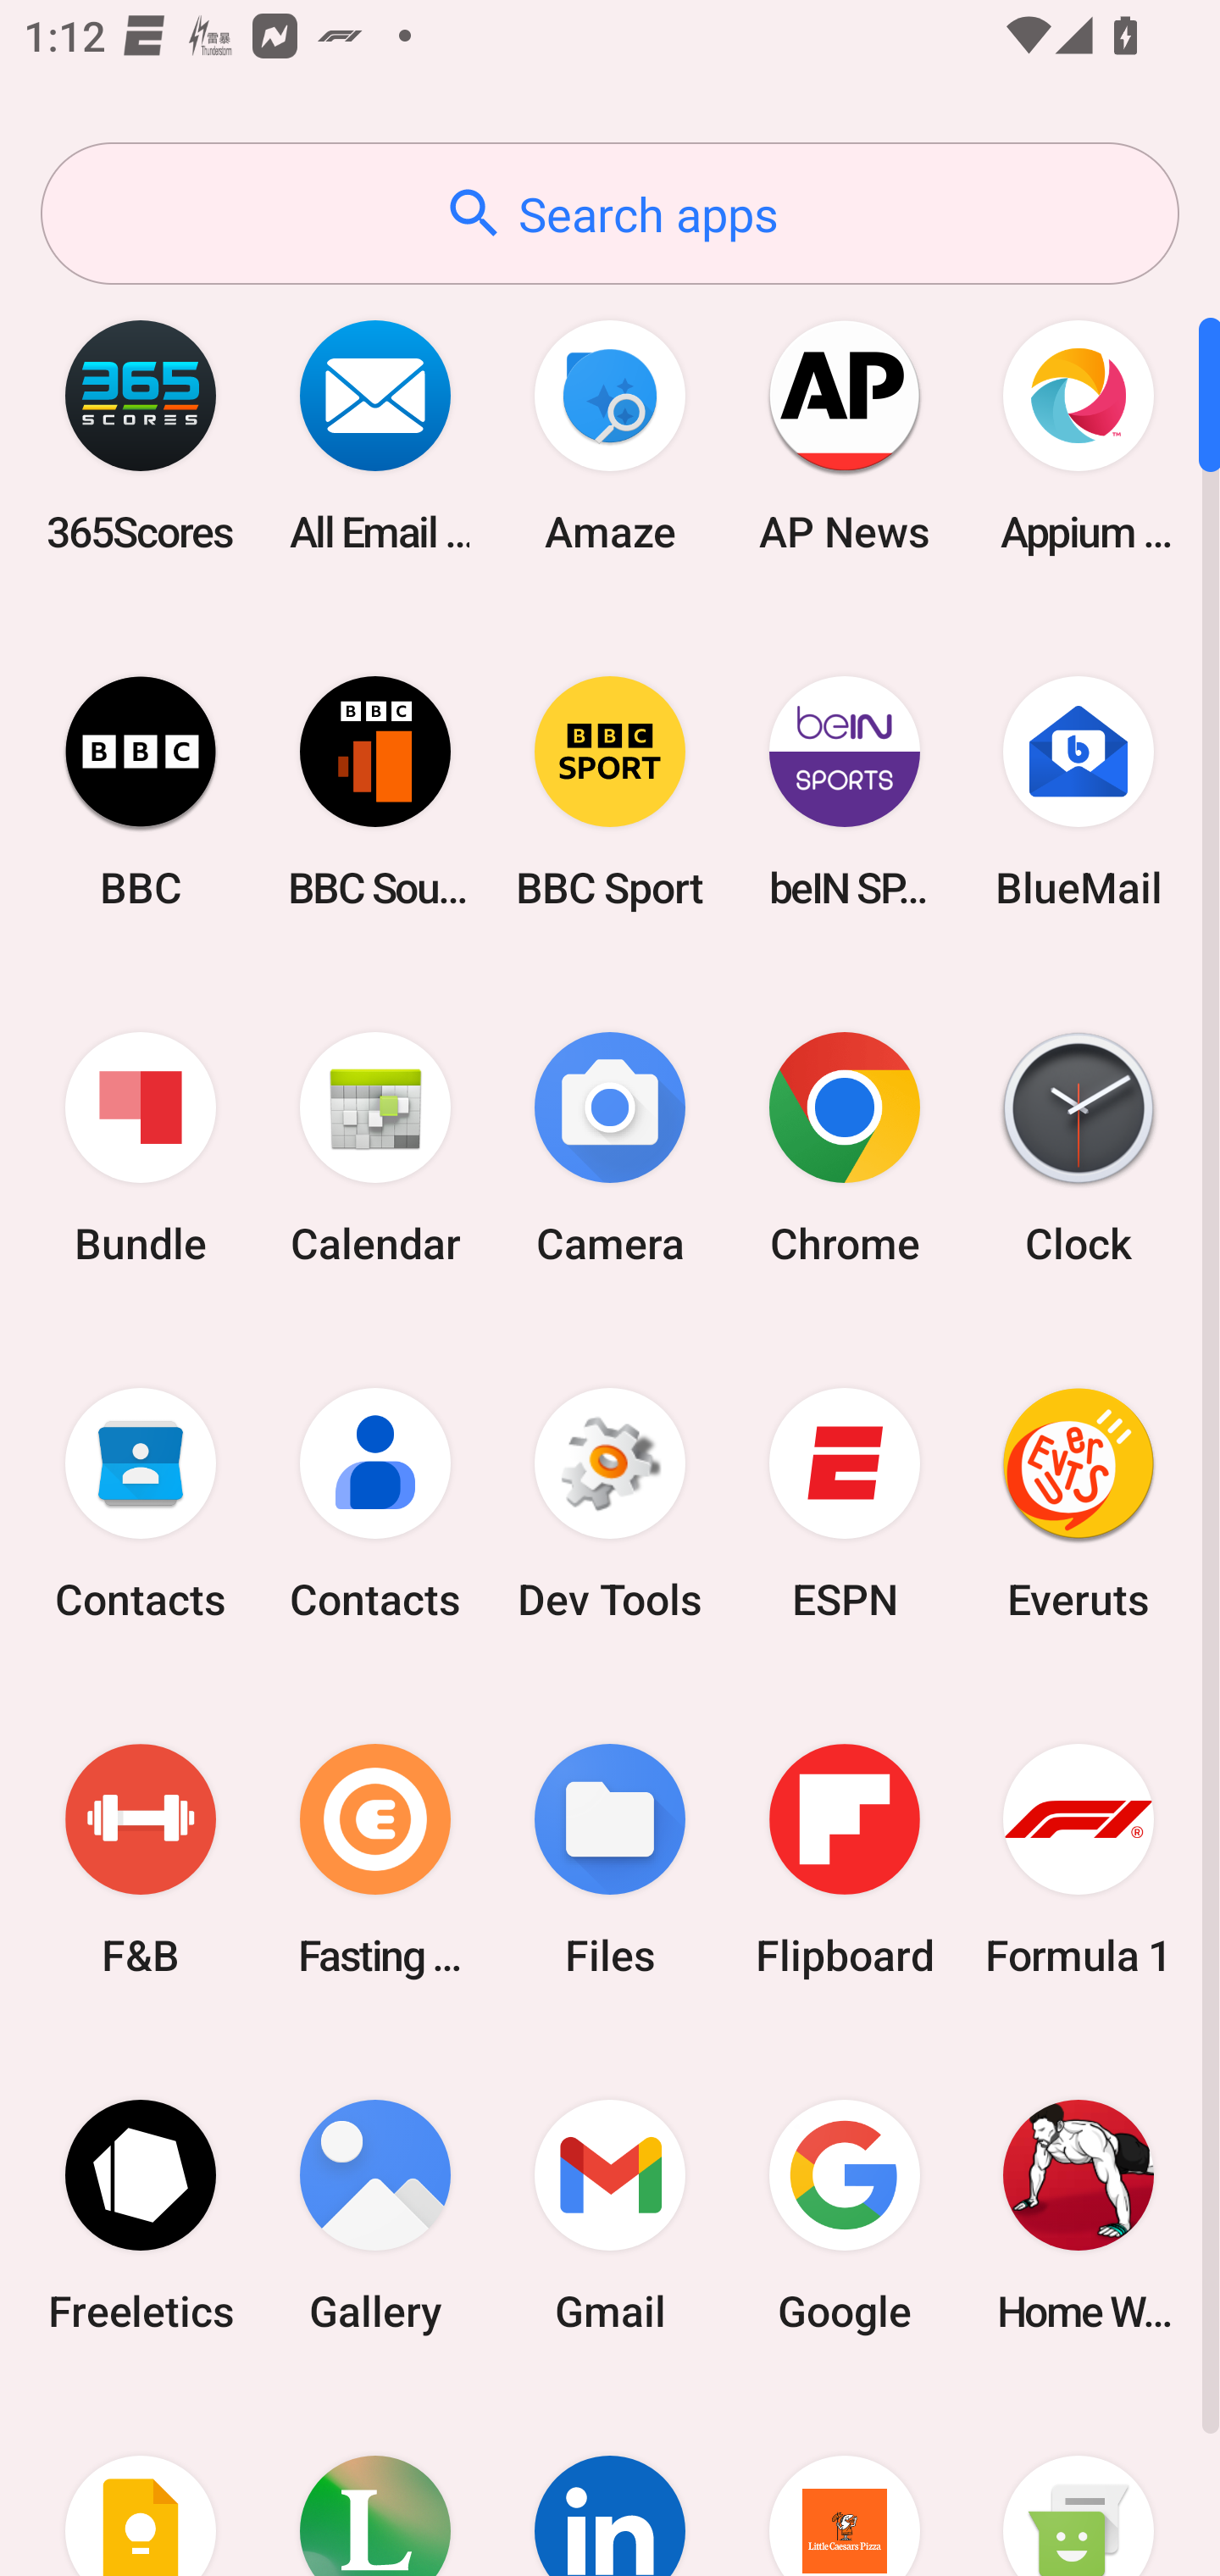 Image resolution: width=1220 pixels, height=2576 pixels. Describe the element at coordinates (1079, 2215) in the screenshot. I see `Home Workout` at that location.